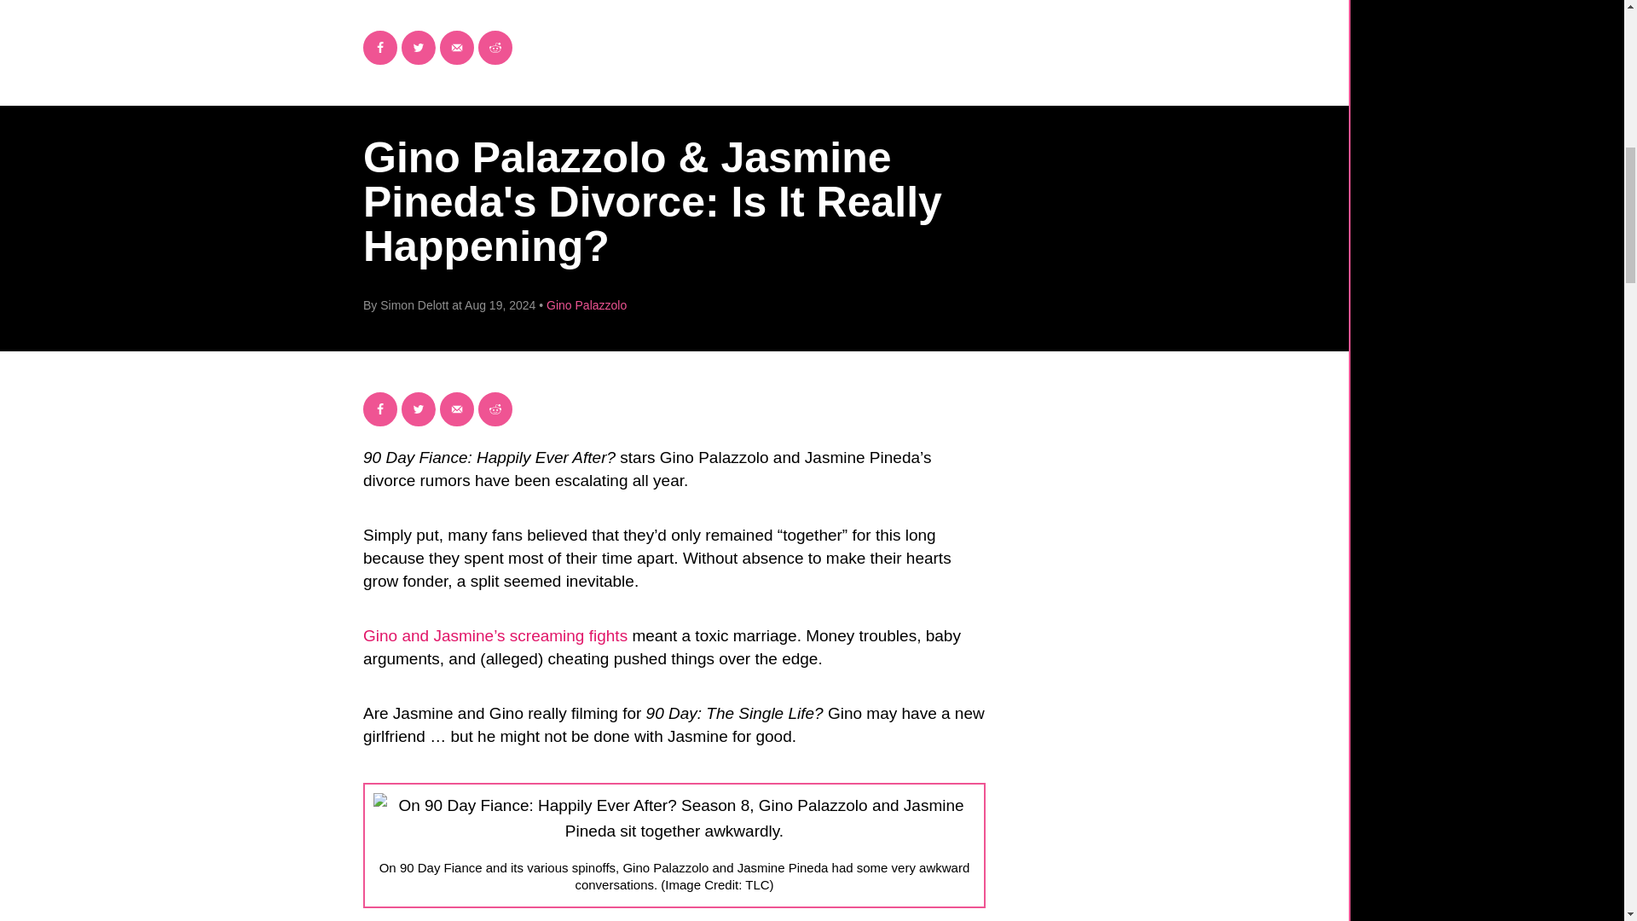 This screenshot has height=921, width=1637. What do you see at coordinates (380, 47) in the screenshot?
I see `Share on Facebook` at bounding box center [380, 47].